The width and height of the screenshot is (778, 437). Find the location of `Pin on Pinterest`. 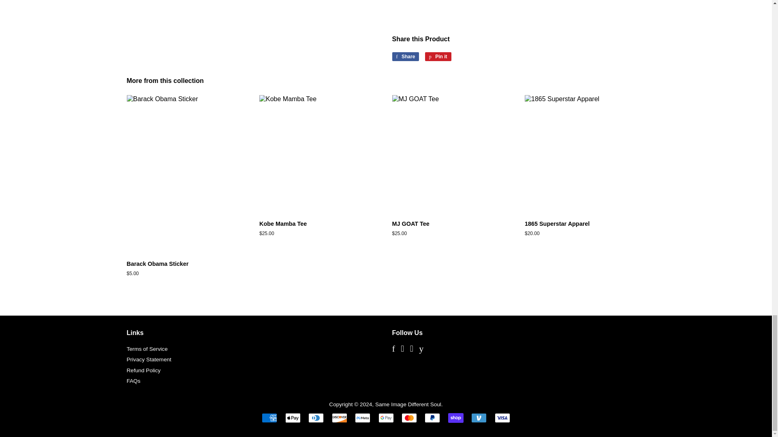

Pin on Pinterest is located at coordinates (438, 57).